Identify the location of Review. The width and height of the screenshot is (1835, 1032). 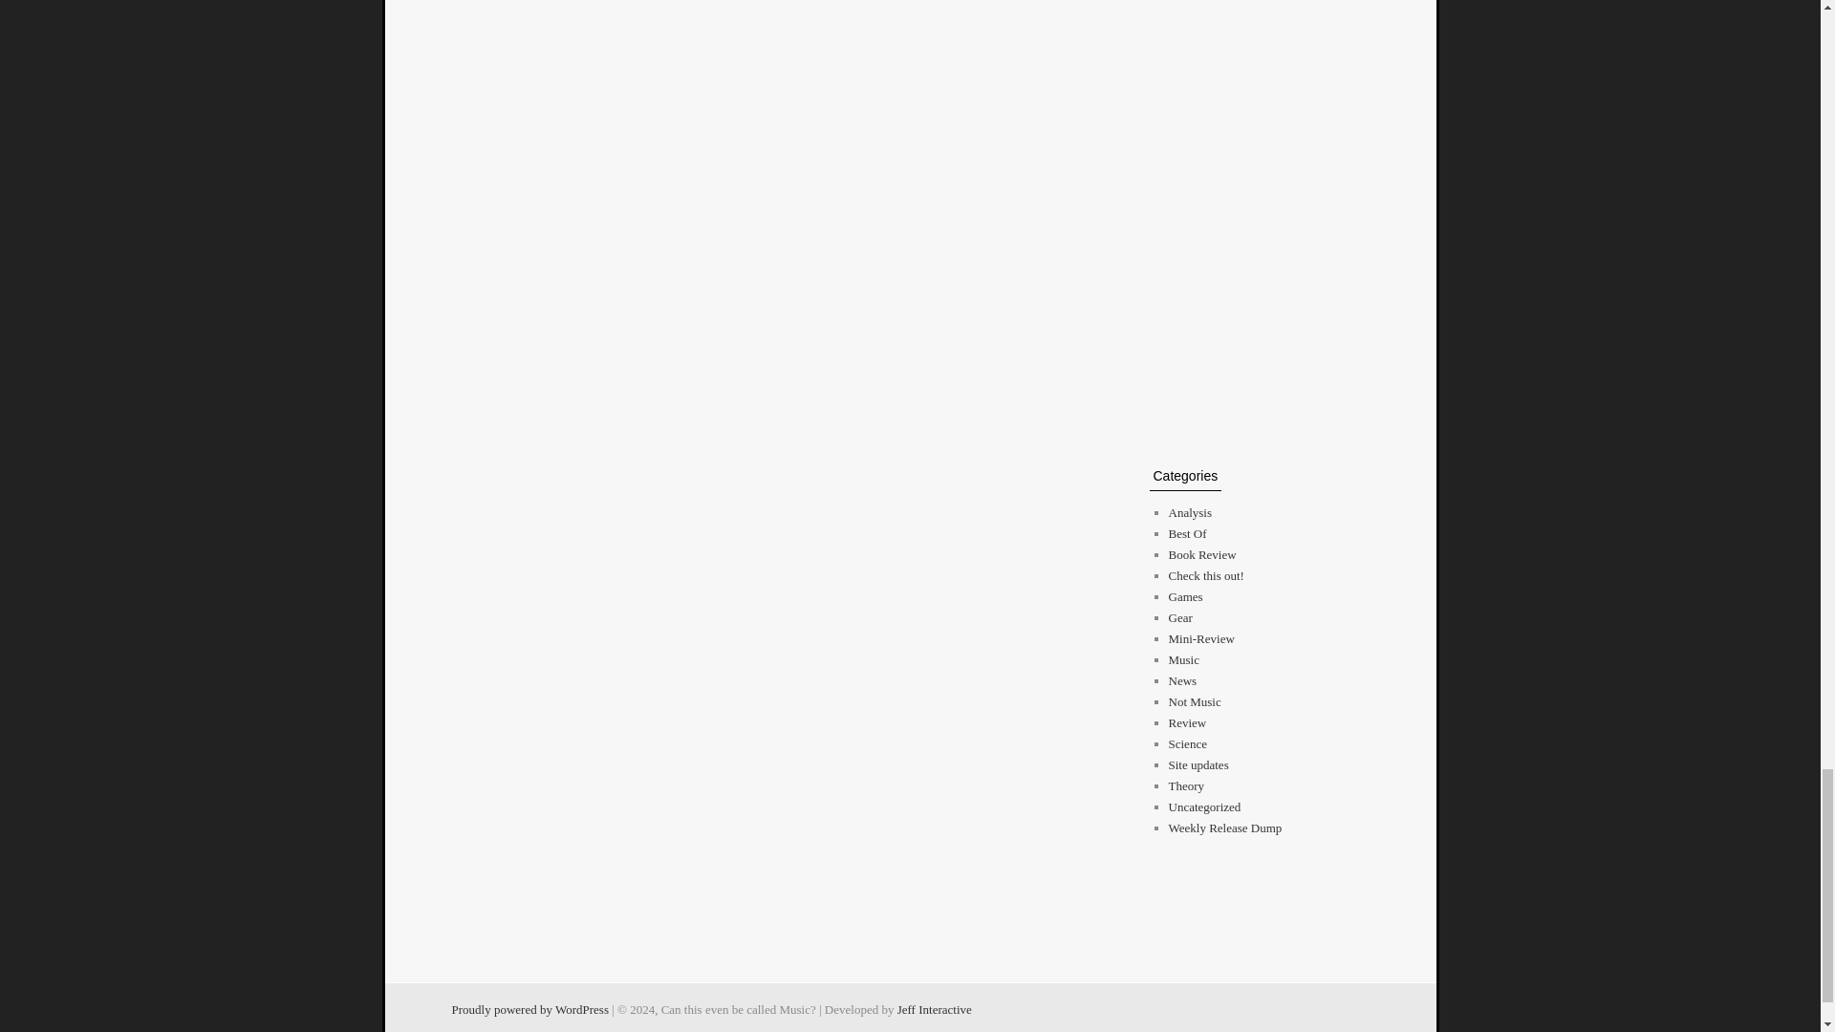
(1186, 722).